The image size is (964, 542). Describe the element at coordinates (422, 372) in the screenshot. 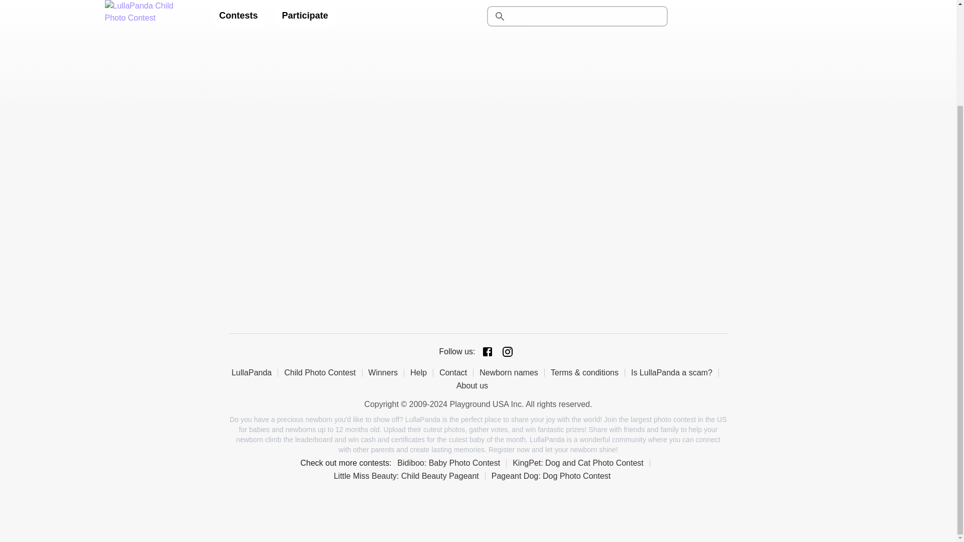

I see `Help` at that location.